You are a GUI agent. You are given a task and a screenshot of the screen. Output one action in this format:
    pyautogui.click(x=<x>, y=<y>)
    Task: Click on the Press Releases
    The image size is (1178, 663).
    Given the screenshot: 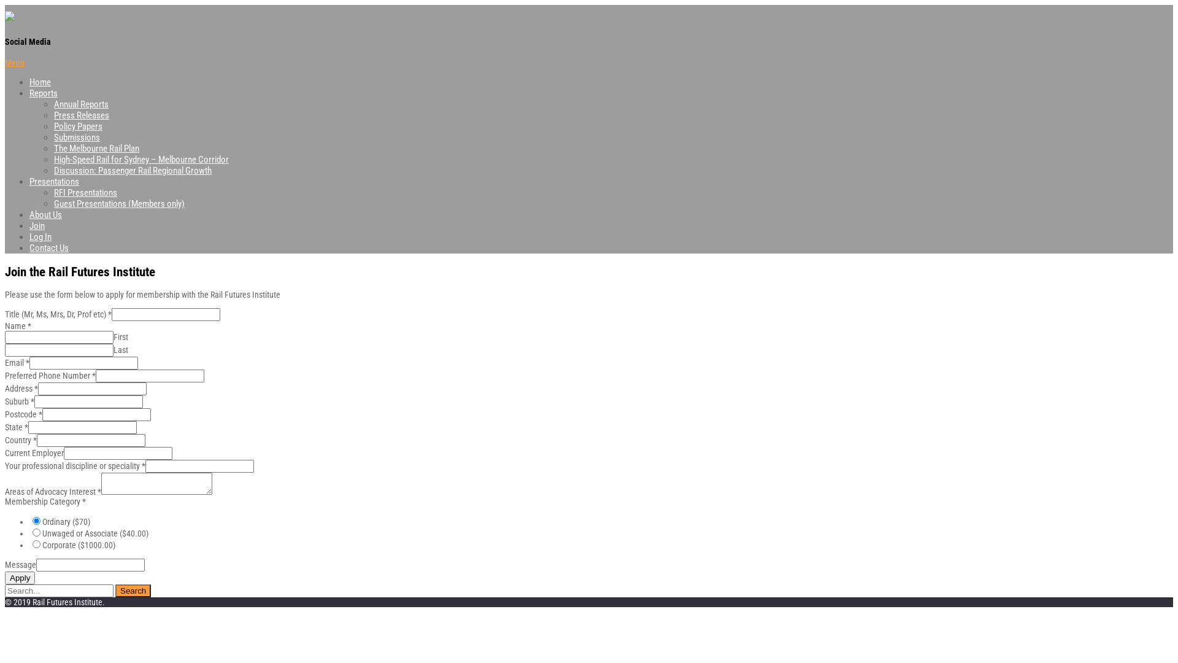 What is the action you would take?
    pyautogui.click(x=82, y=115)
    